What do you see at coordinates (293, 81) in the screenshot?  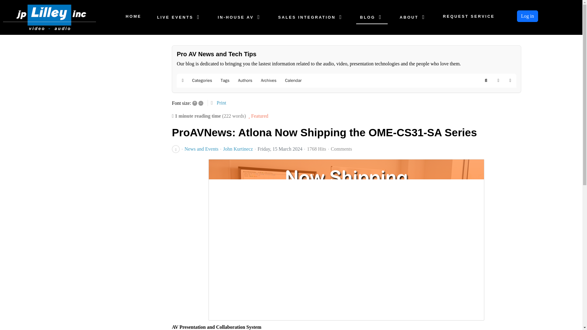 I see `Calendar` at bounding box center [293, 81].